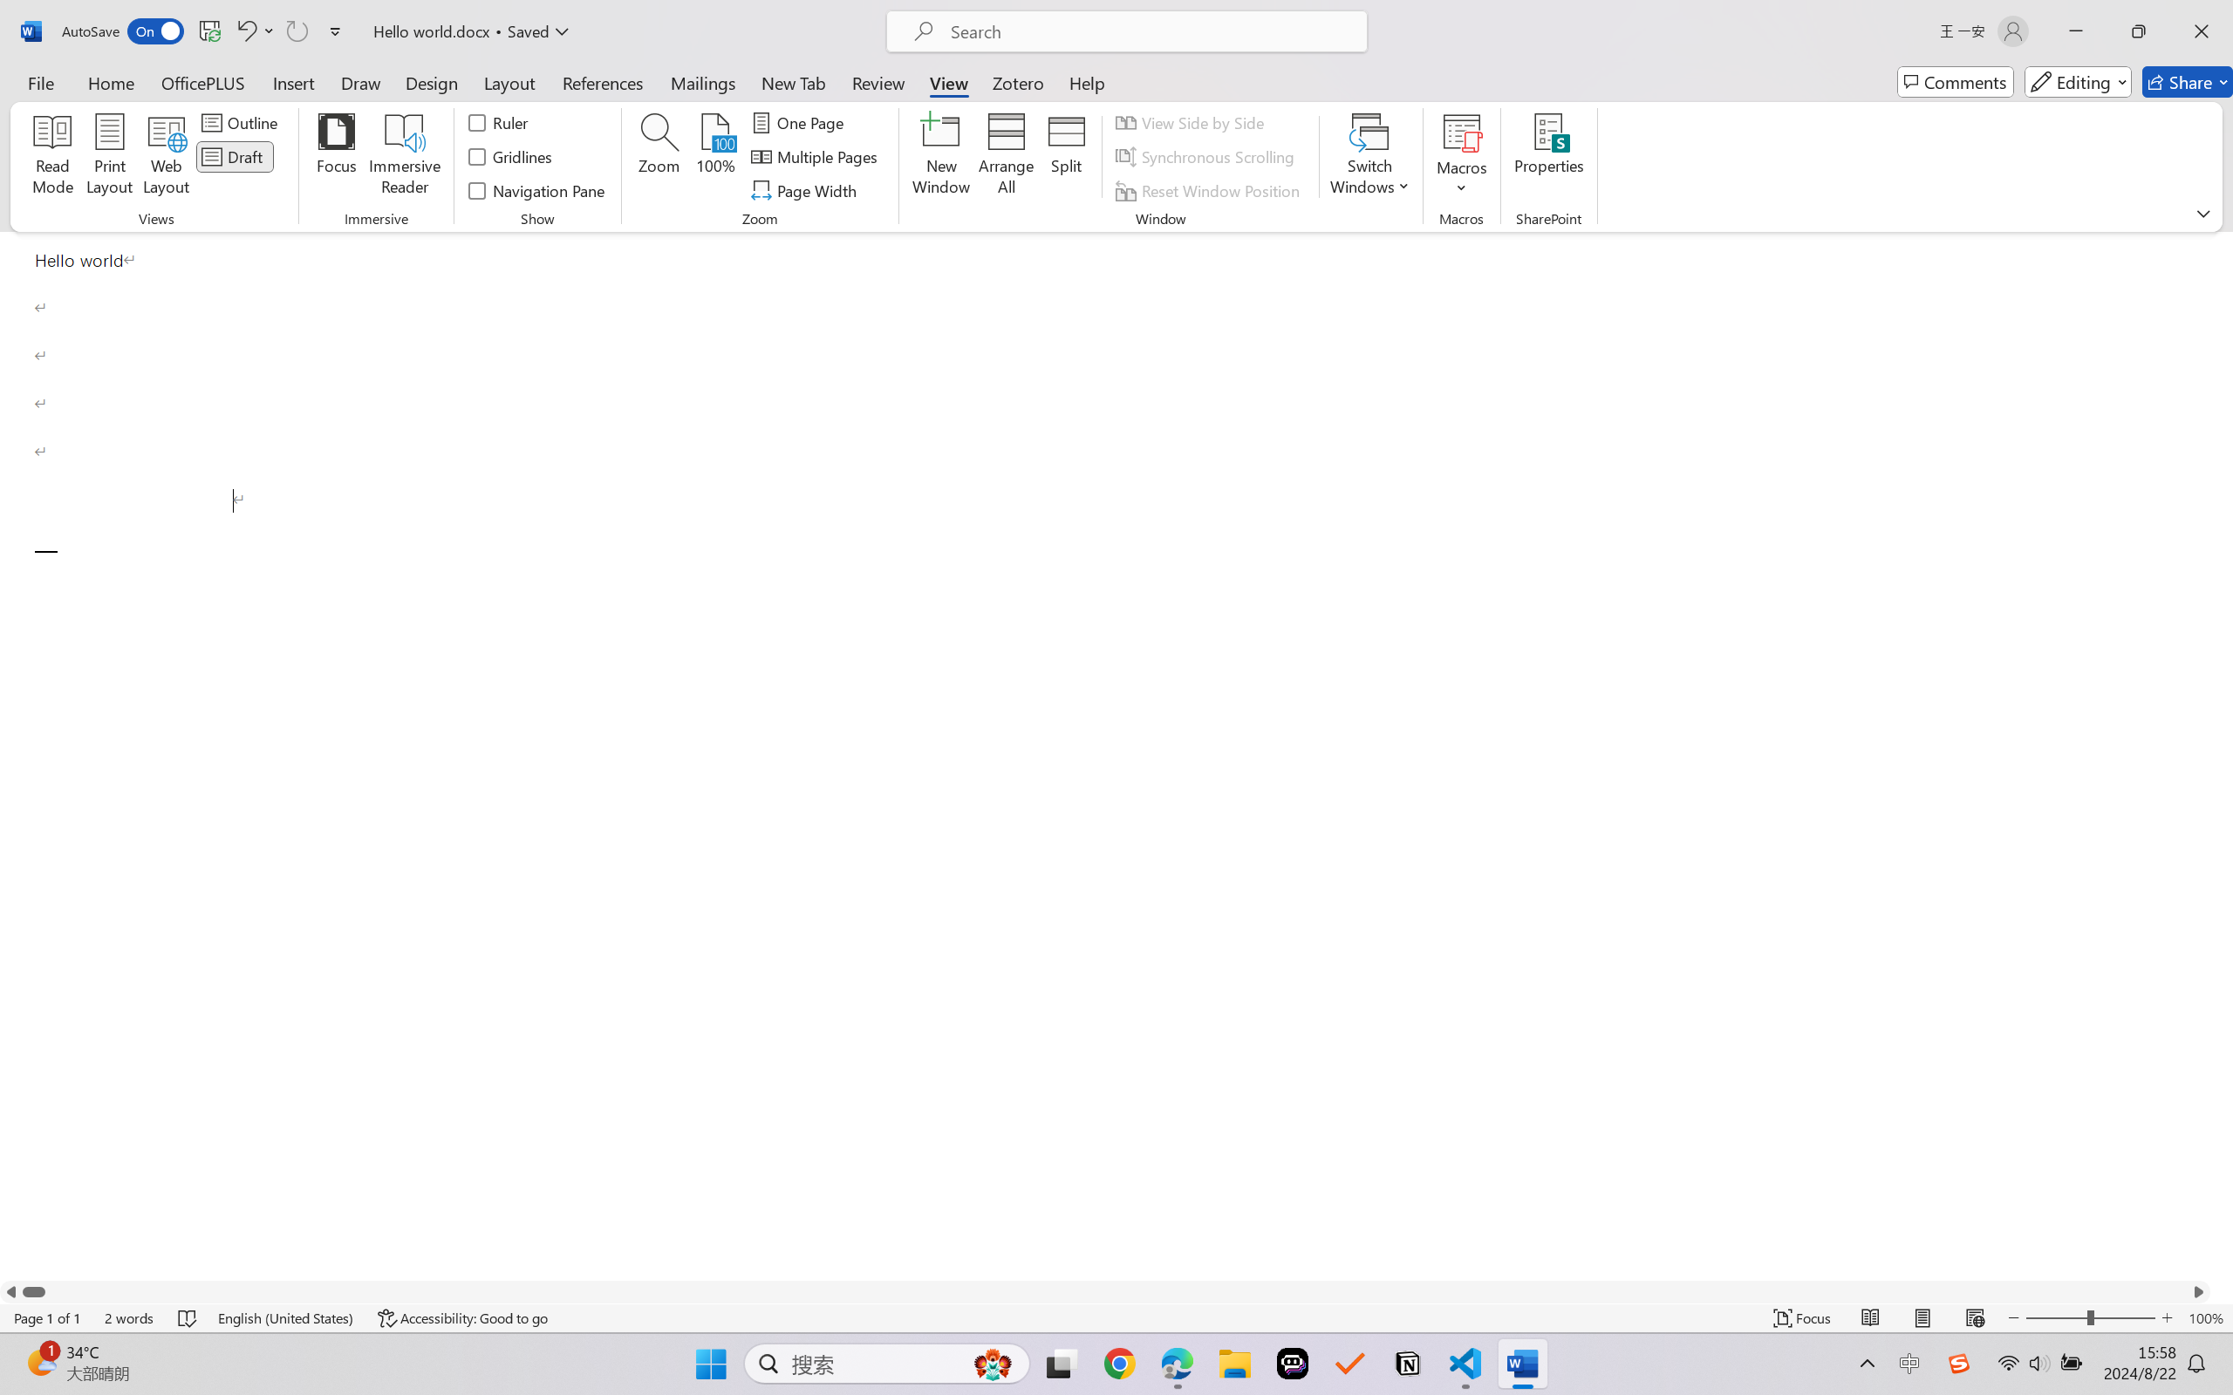  I want to click on OfficePLUS, so click(202, 82).